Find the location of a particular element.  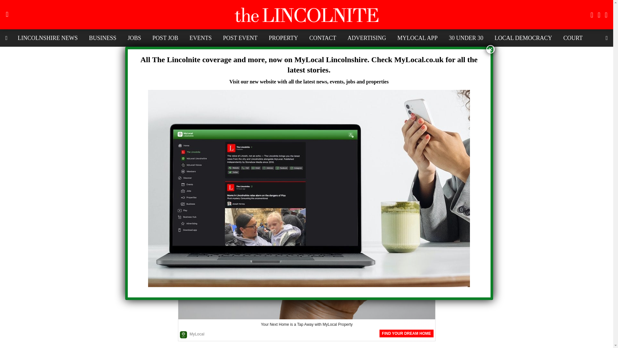

PROPERTY is located at coordinates (283, 38).